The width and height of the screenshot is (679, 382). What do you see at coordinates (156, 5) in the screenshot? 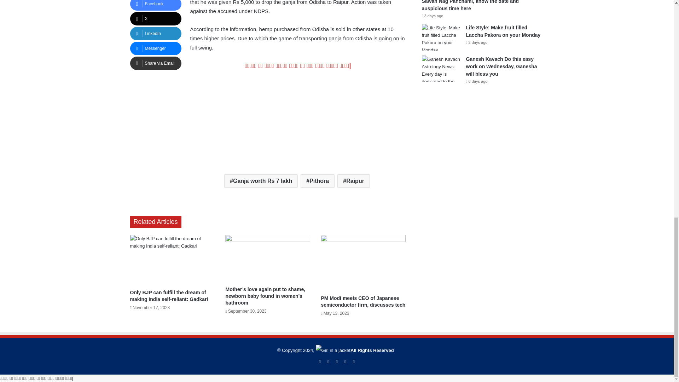
I see `Facebook` at bounding box center [156, 5].